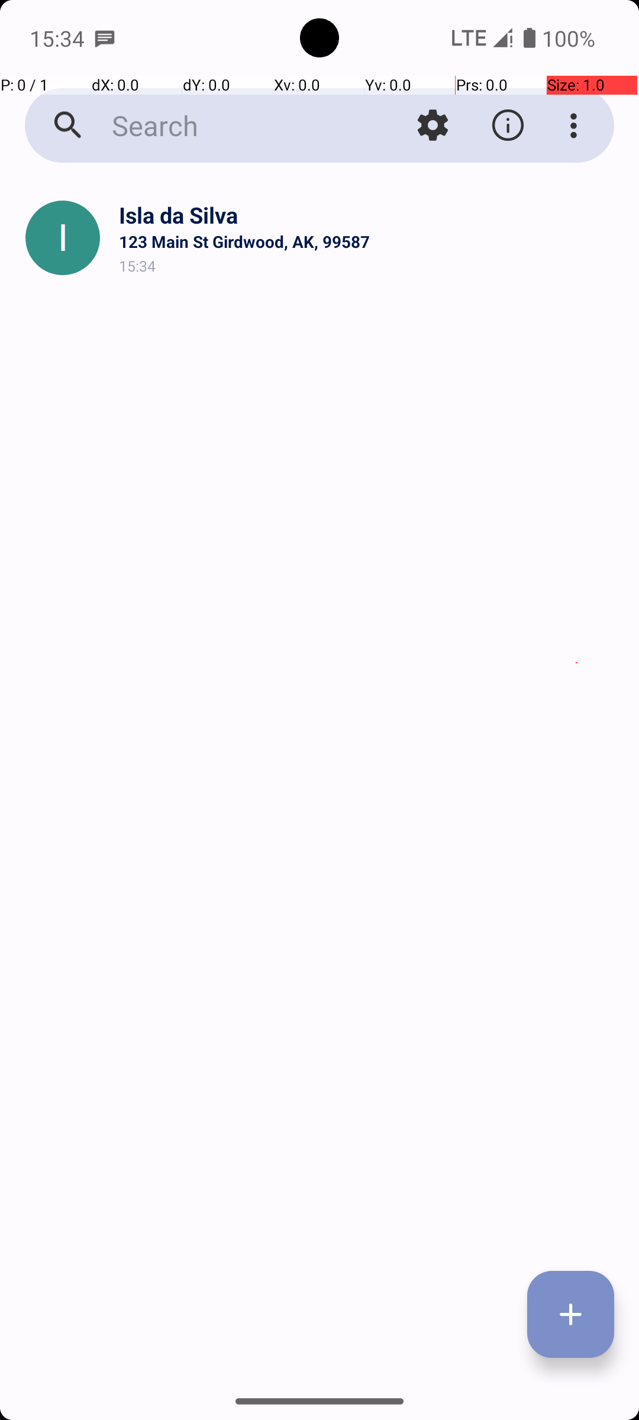  What do you see at coordinates (105, 38) in the screenshot?
I see `SMS Messenger notification: Isla da Silva` at bounding box center [105, 38].